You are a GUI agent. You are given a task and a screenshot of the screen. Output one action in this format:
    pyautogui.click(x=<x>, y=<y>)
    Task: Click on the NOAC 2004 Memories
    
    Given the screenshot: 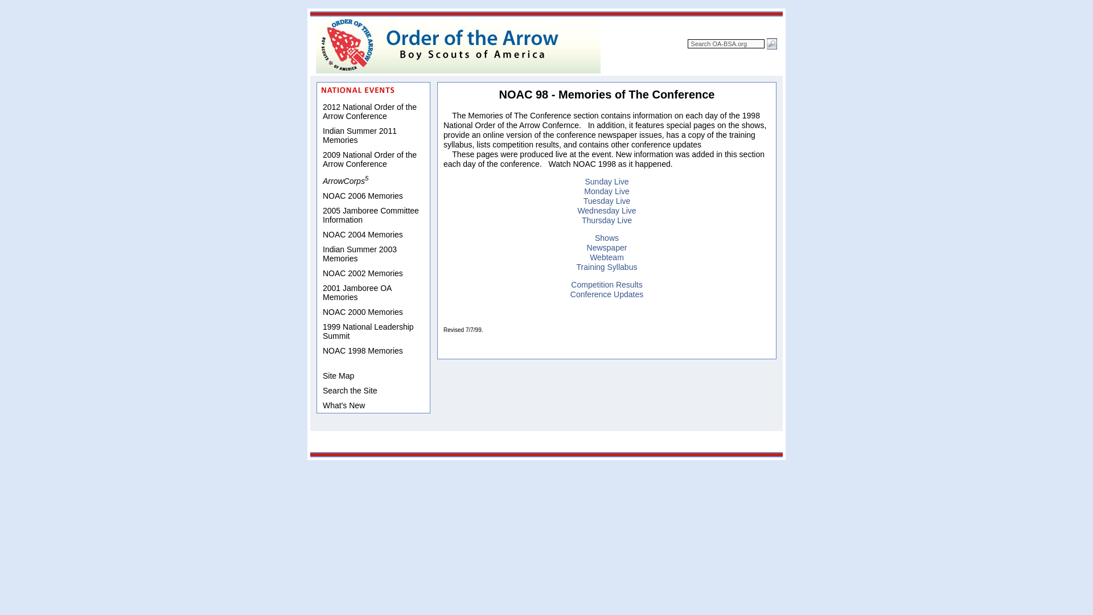 What is the action you would take?
    pyautogui.click(x=373, y=235)
    